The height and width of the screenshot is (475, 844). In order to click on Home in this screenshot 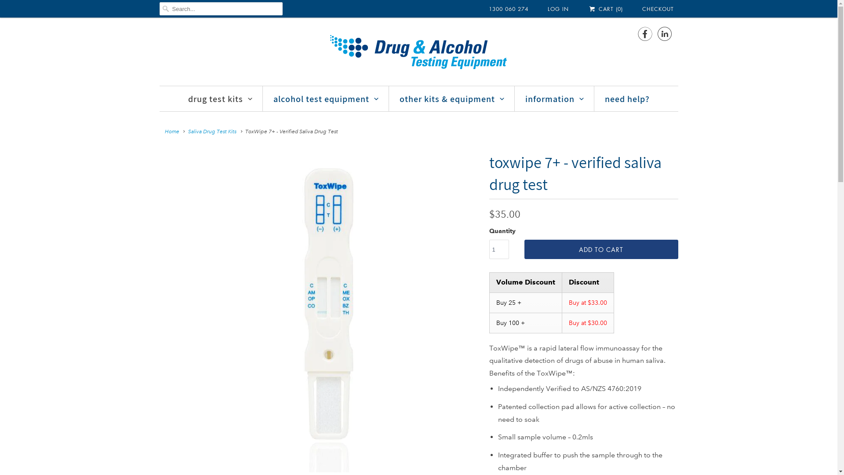, I will do `click(171, 132)`.